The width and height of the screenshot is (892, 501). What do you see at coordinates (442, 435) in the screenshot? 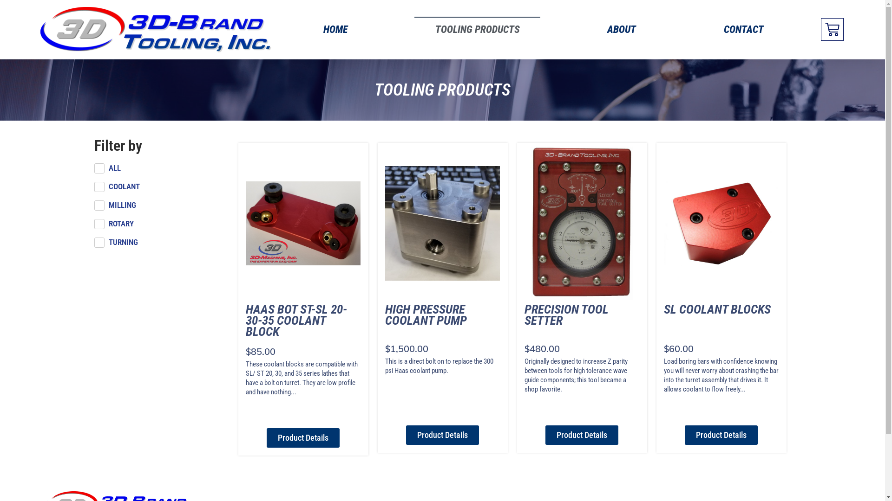
I see `Product Details` at bounding box center [442, 435].